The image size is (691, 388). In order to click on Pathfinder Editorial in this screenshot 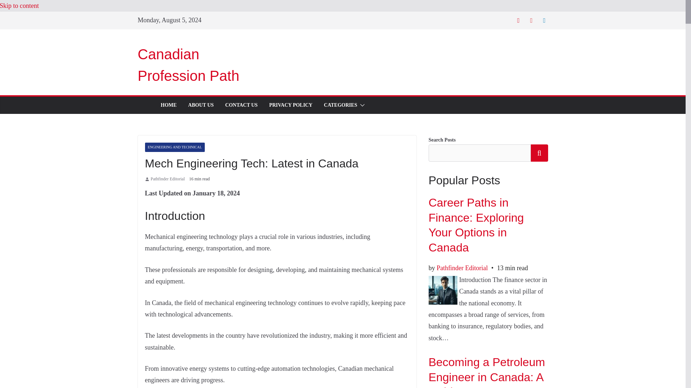, I will do `click(167, 179)`.